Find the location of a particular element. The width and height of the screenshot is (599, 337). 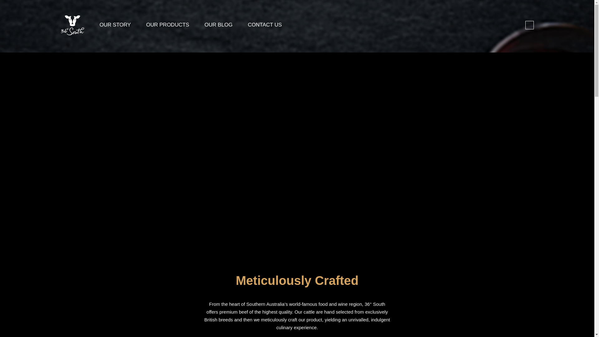

OUR BLOG is located at coordinates (219, 25).